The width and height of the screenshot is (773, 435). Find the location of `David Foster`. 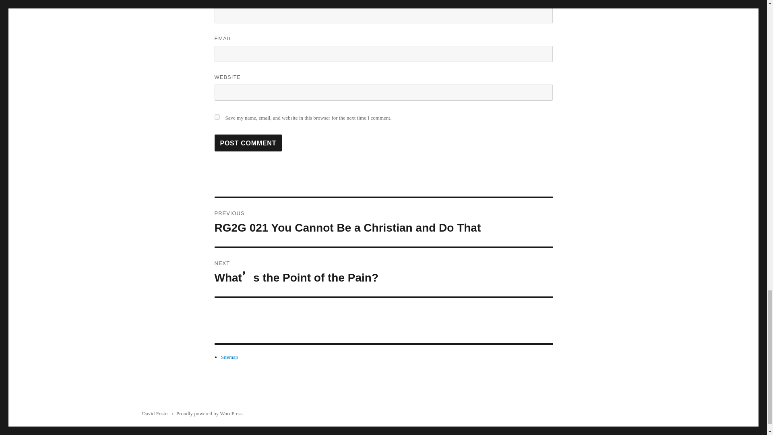

David Foster is located at coordinates (155, 413).